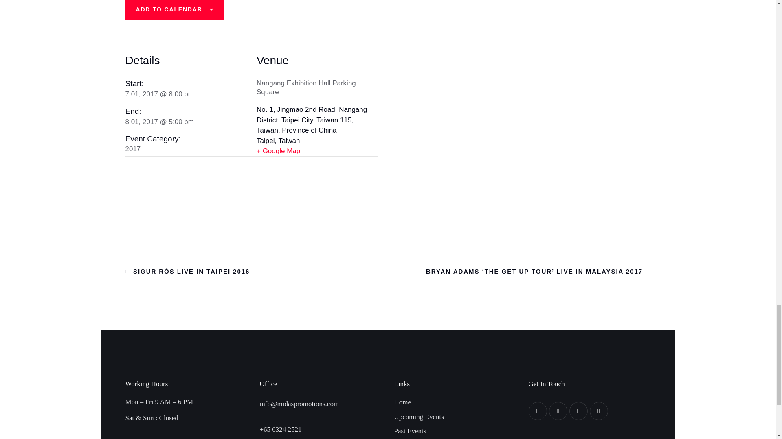  I want to click on Nangang Exhibition Hall Parking Square, so click(306, 88).